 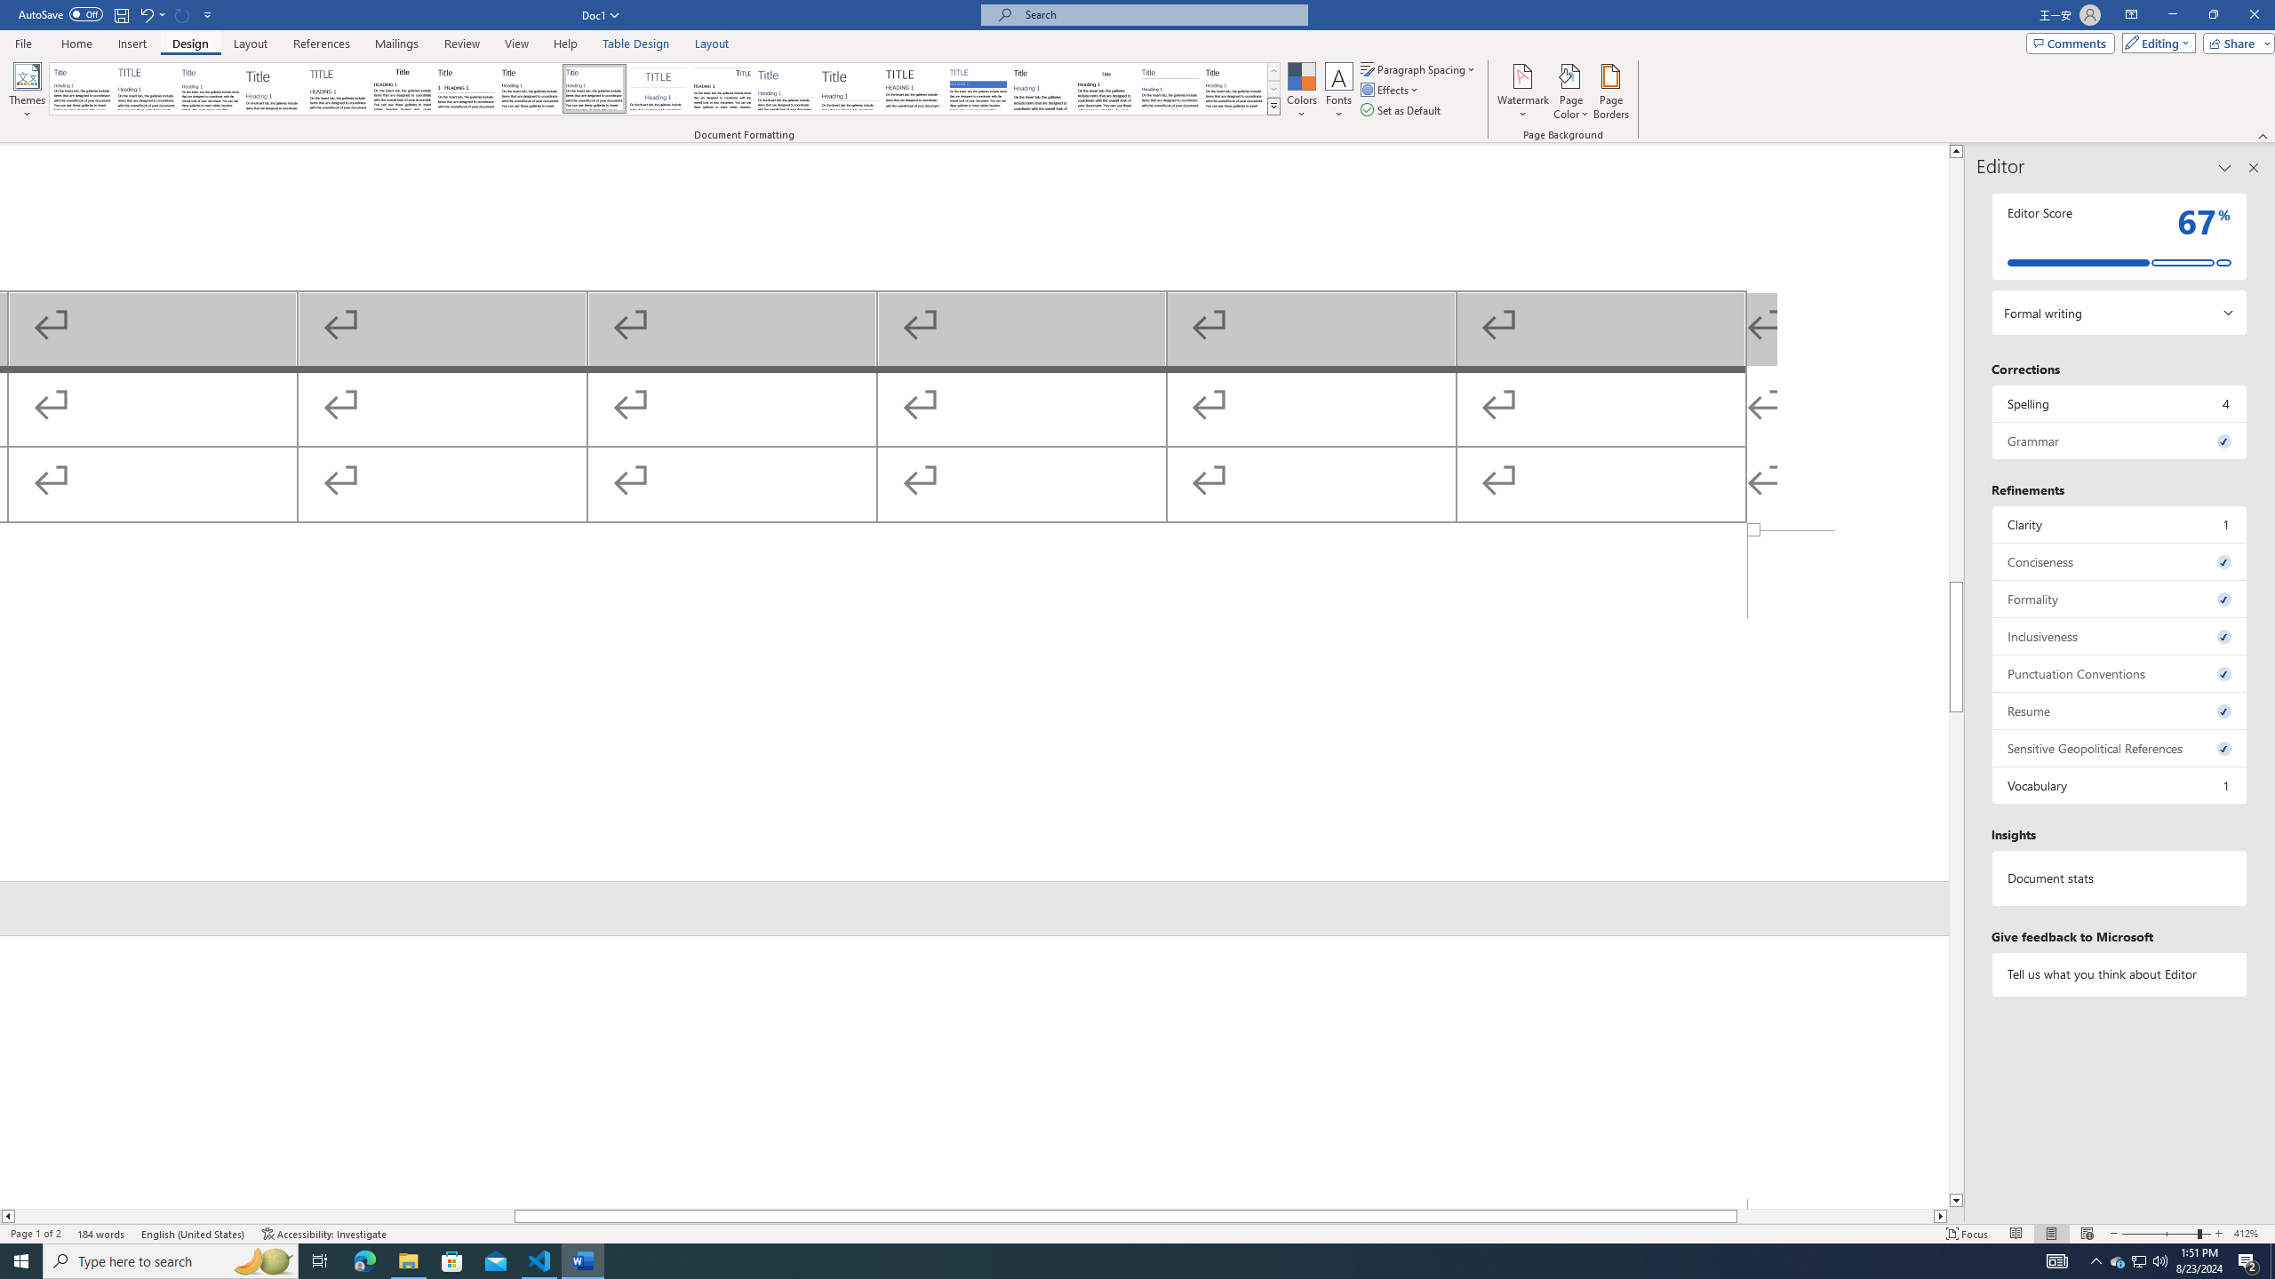 What do you see at coordinates (2120, 878) in the screenshot?
I see `Document statistics` at bounding box center [2120, 878].